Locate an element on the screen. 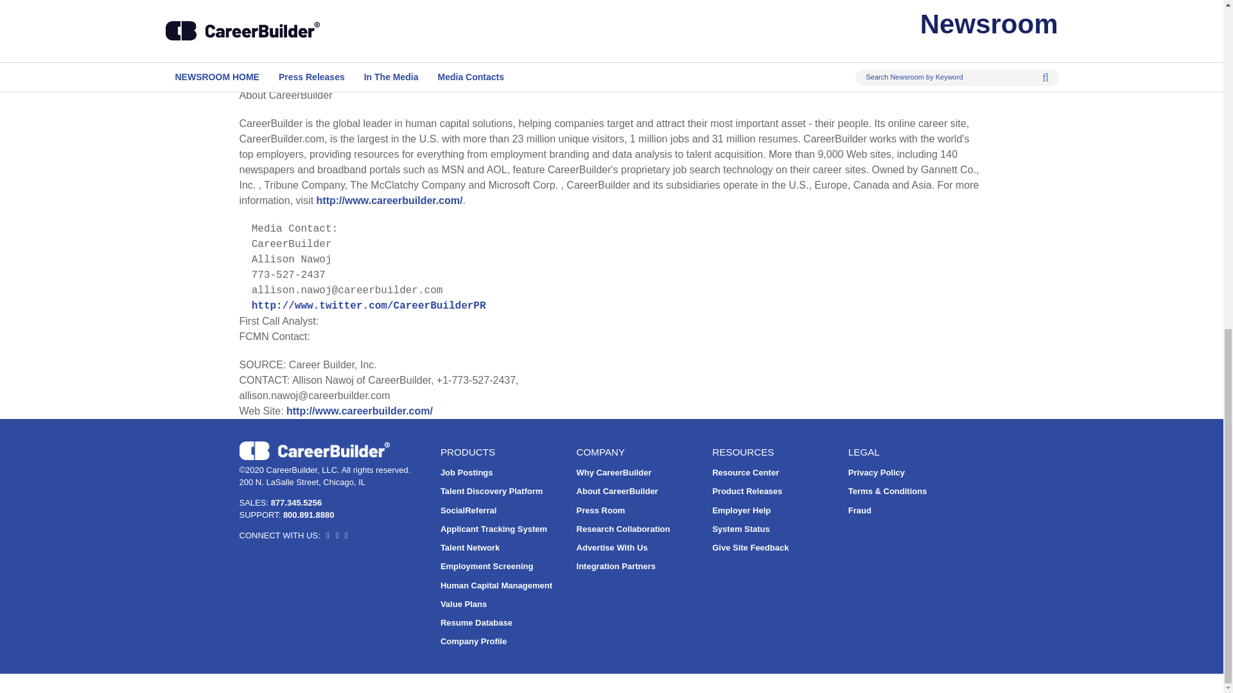 This screenshot has height=693, width=1233. 800.891.8880 is located at coordinates (308, 515).